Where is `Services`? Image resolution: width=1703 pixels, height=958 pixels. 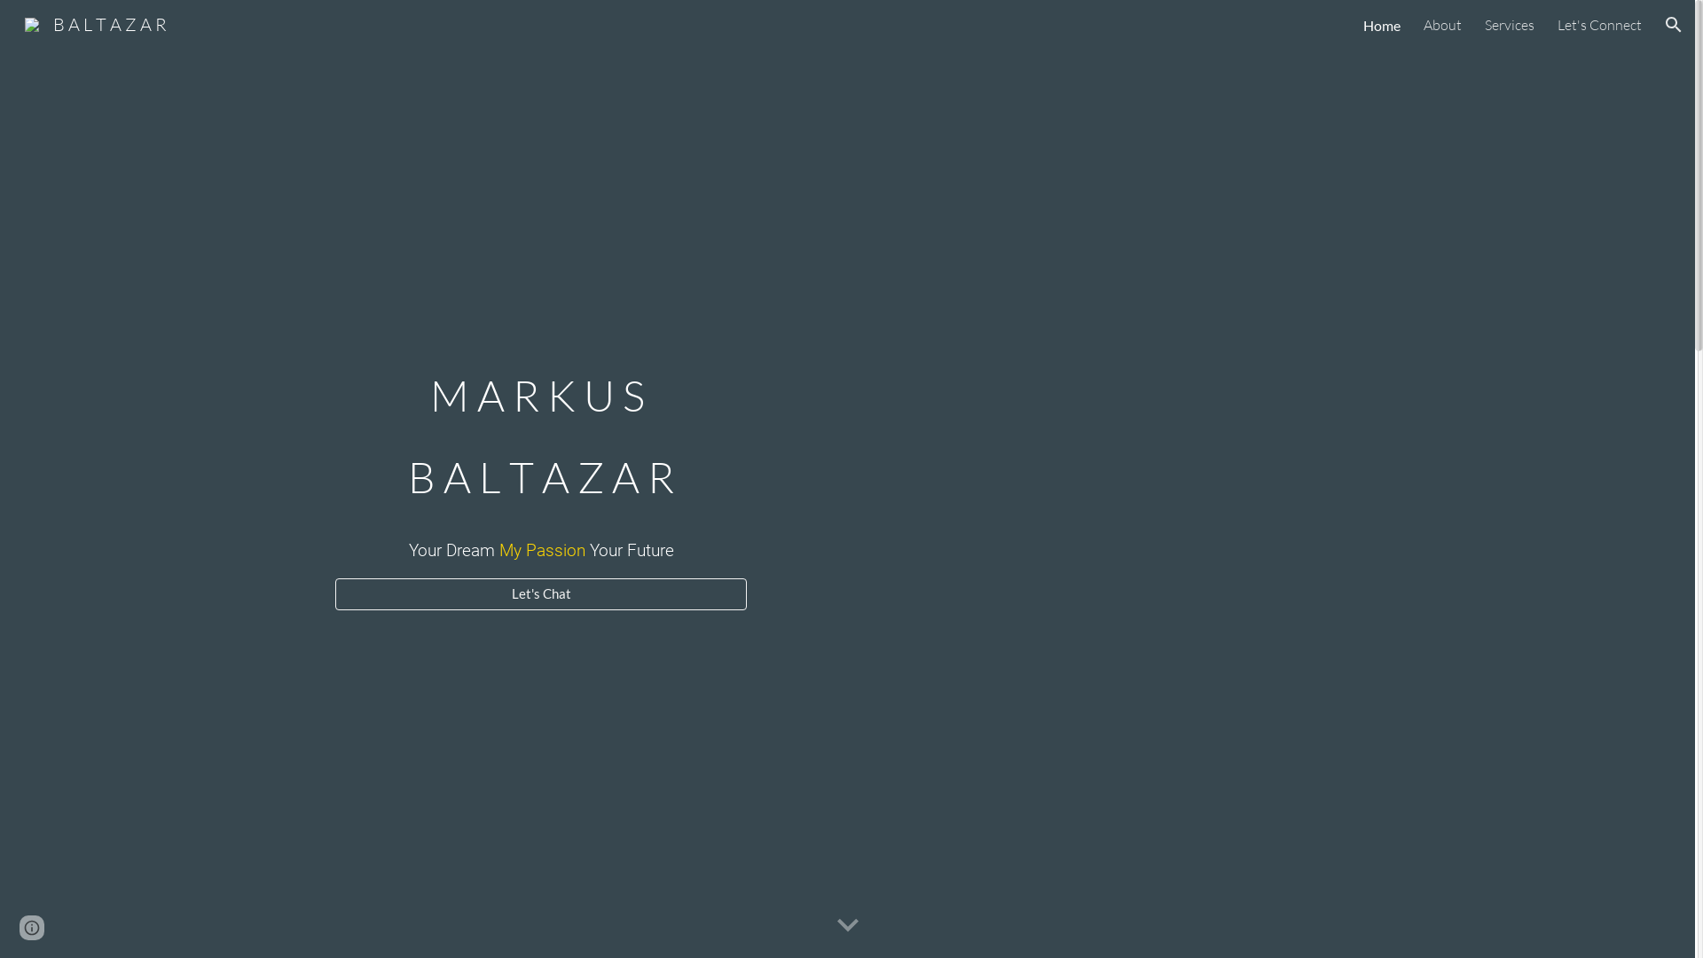
Services is located at coordinates (1510, 25).